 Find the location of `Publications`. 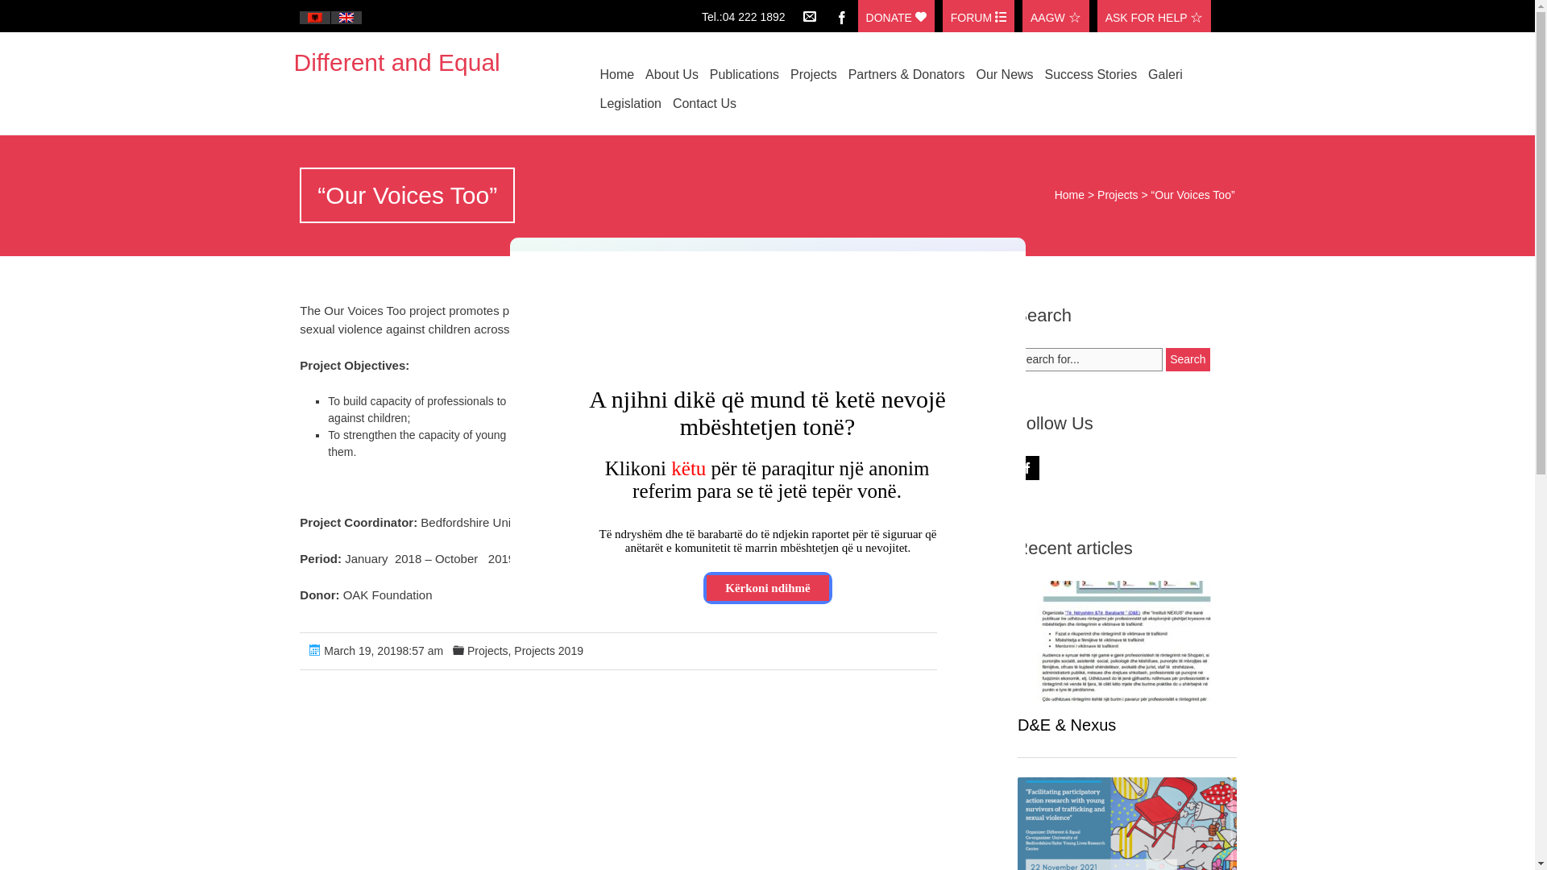

Publications is located at coordinates (744, 74).